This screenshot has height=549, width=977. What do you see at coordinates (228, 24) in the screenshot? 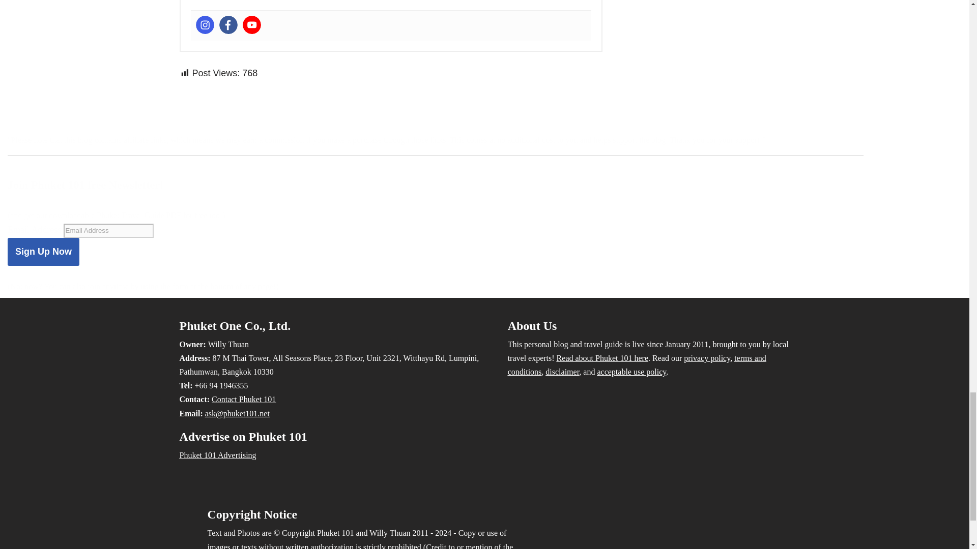
I see `Facebook` at bounding box center [228, 24].